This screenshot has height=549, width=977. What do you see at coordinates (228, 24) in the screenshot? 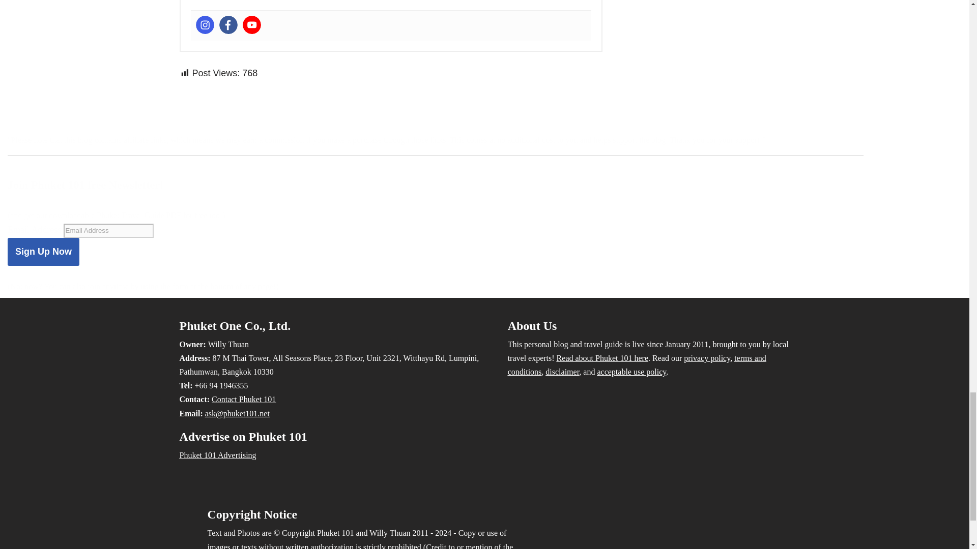
I see `Facebook` at bounding box center [228, 24].